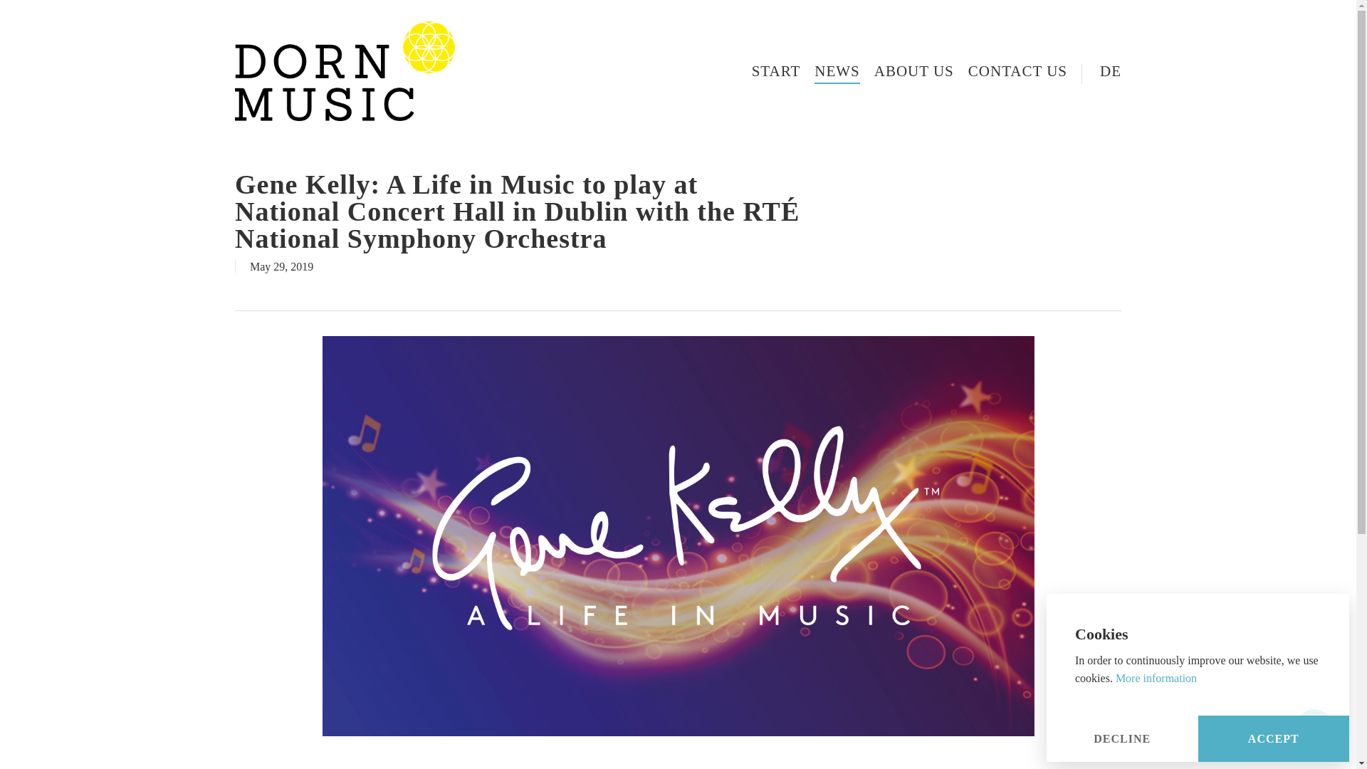 Image resolution: width=1367 pixels, height=769 pixels. Describe the element at coordinates (1273, 739) in the screenshot. I see `ACCEPT` at that location.